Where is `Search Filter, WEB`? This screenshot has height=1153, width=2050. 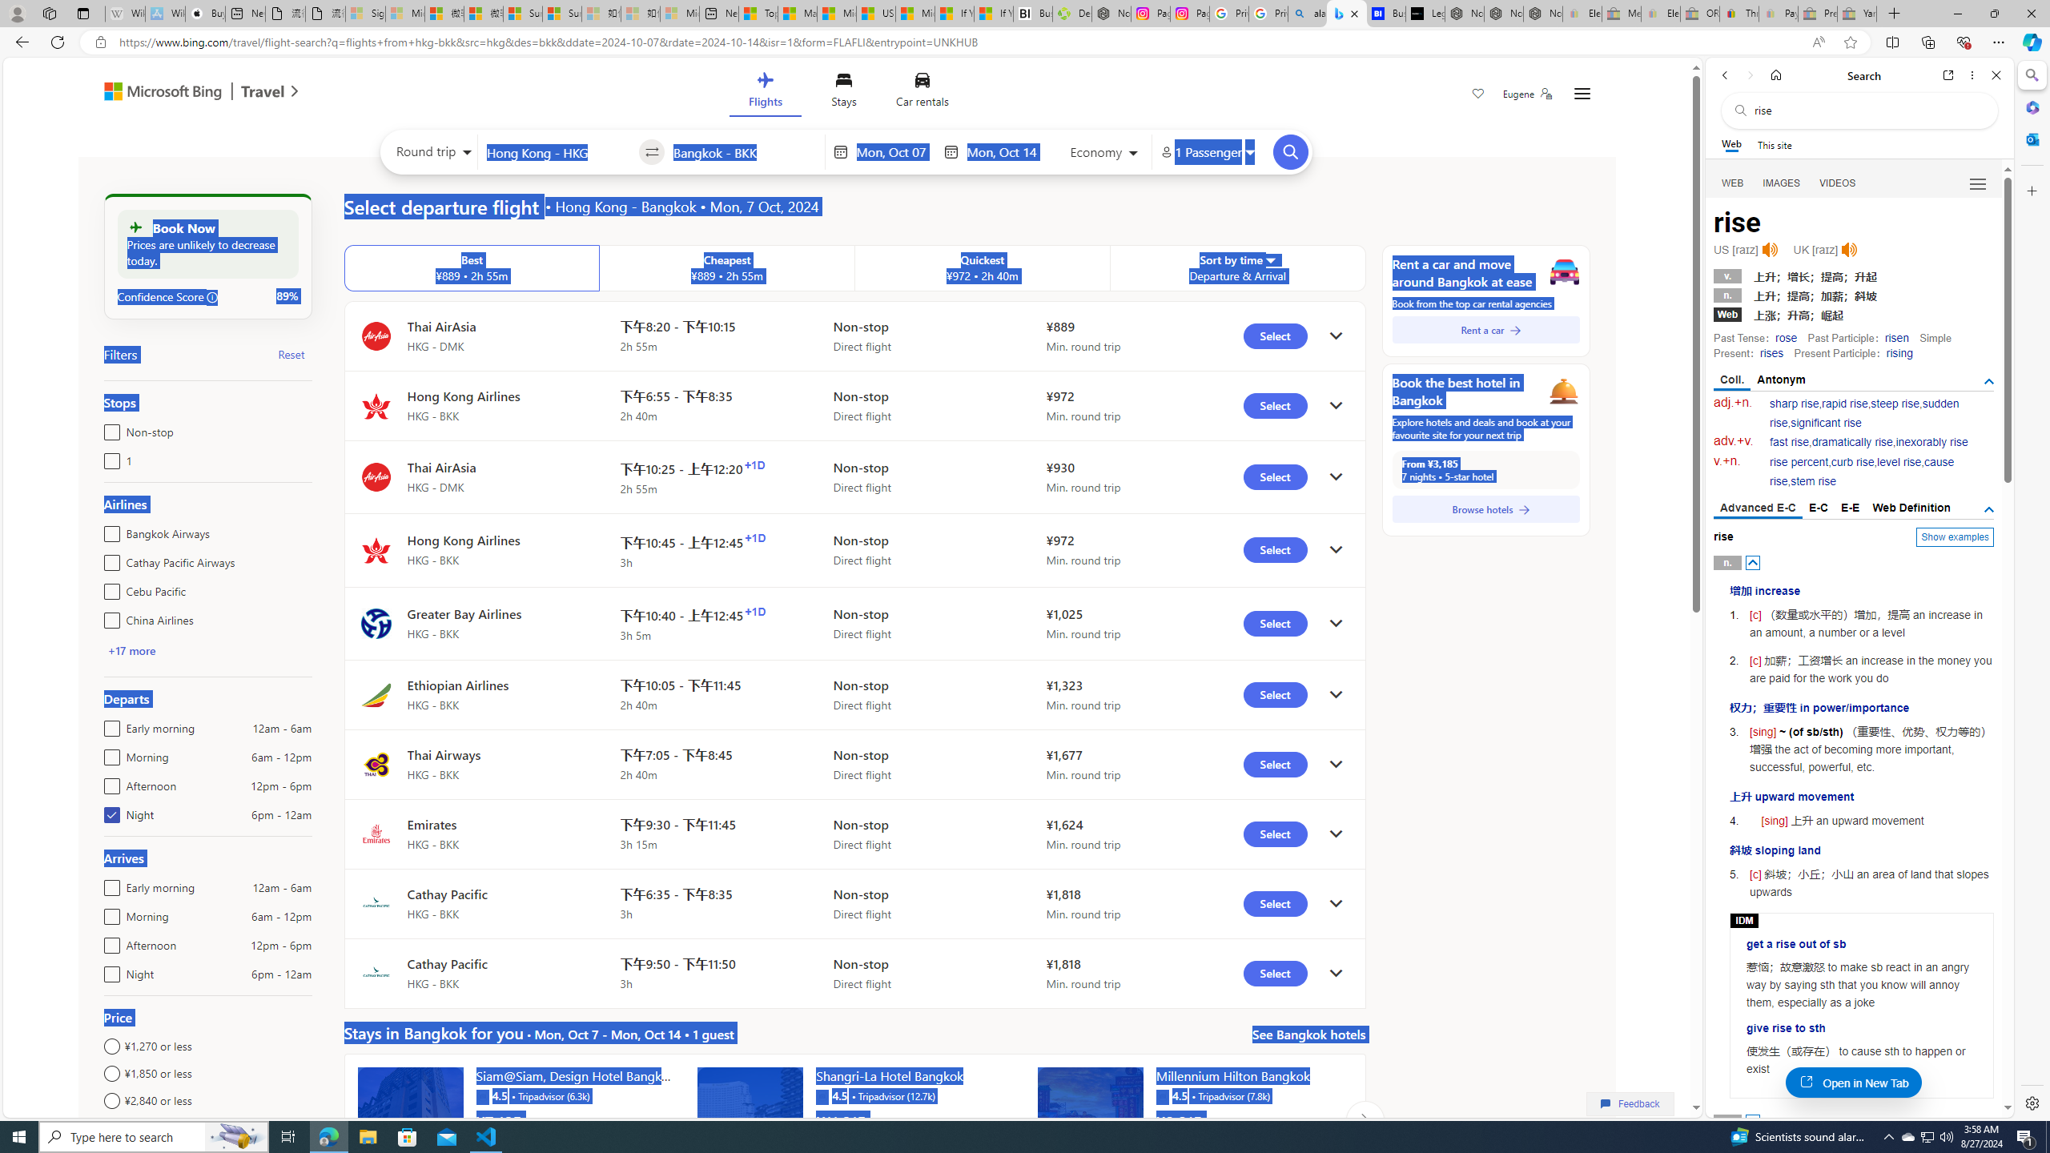 Search Filter, WEB is located at coordinates (1733, 183).